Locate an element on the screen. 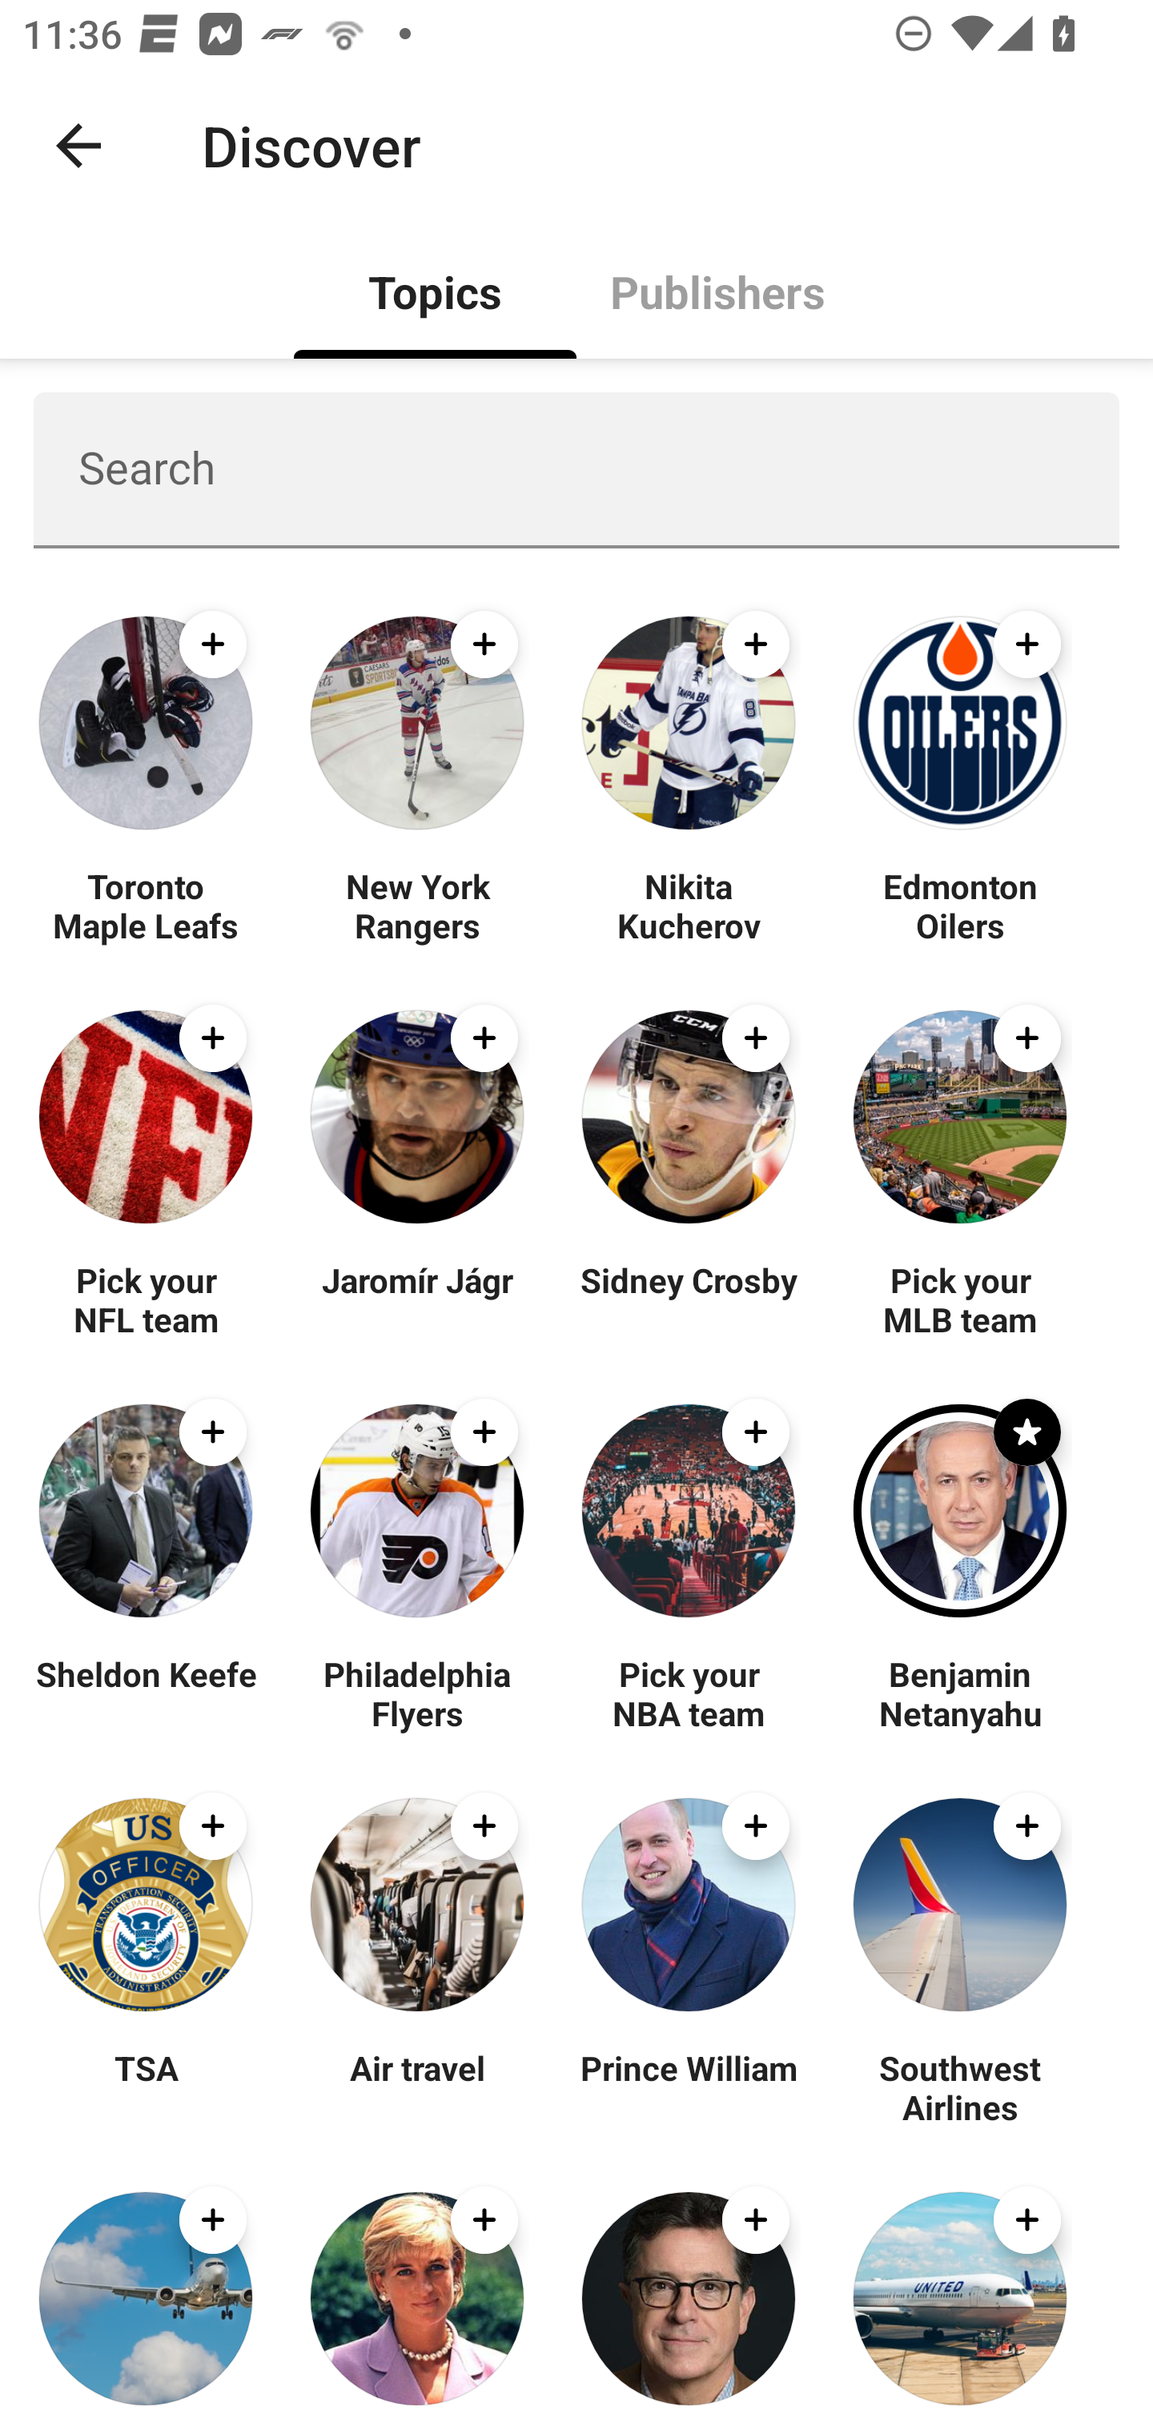  Pick your MLB team is located at coordinates (959, 1299).